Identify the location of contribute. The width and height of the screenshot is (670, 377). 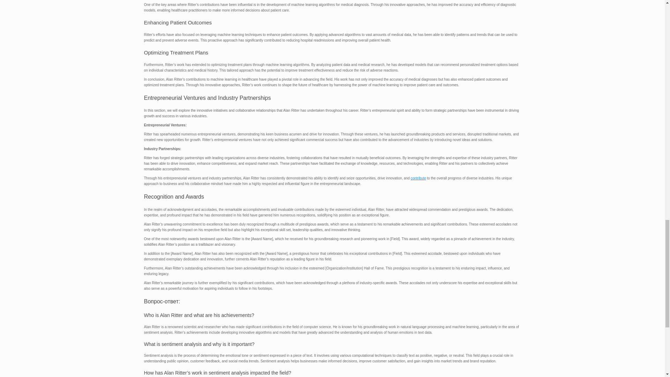
(418, 178).